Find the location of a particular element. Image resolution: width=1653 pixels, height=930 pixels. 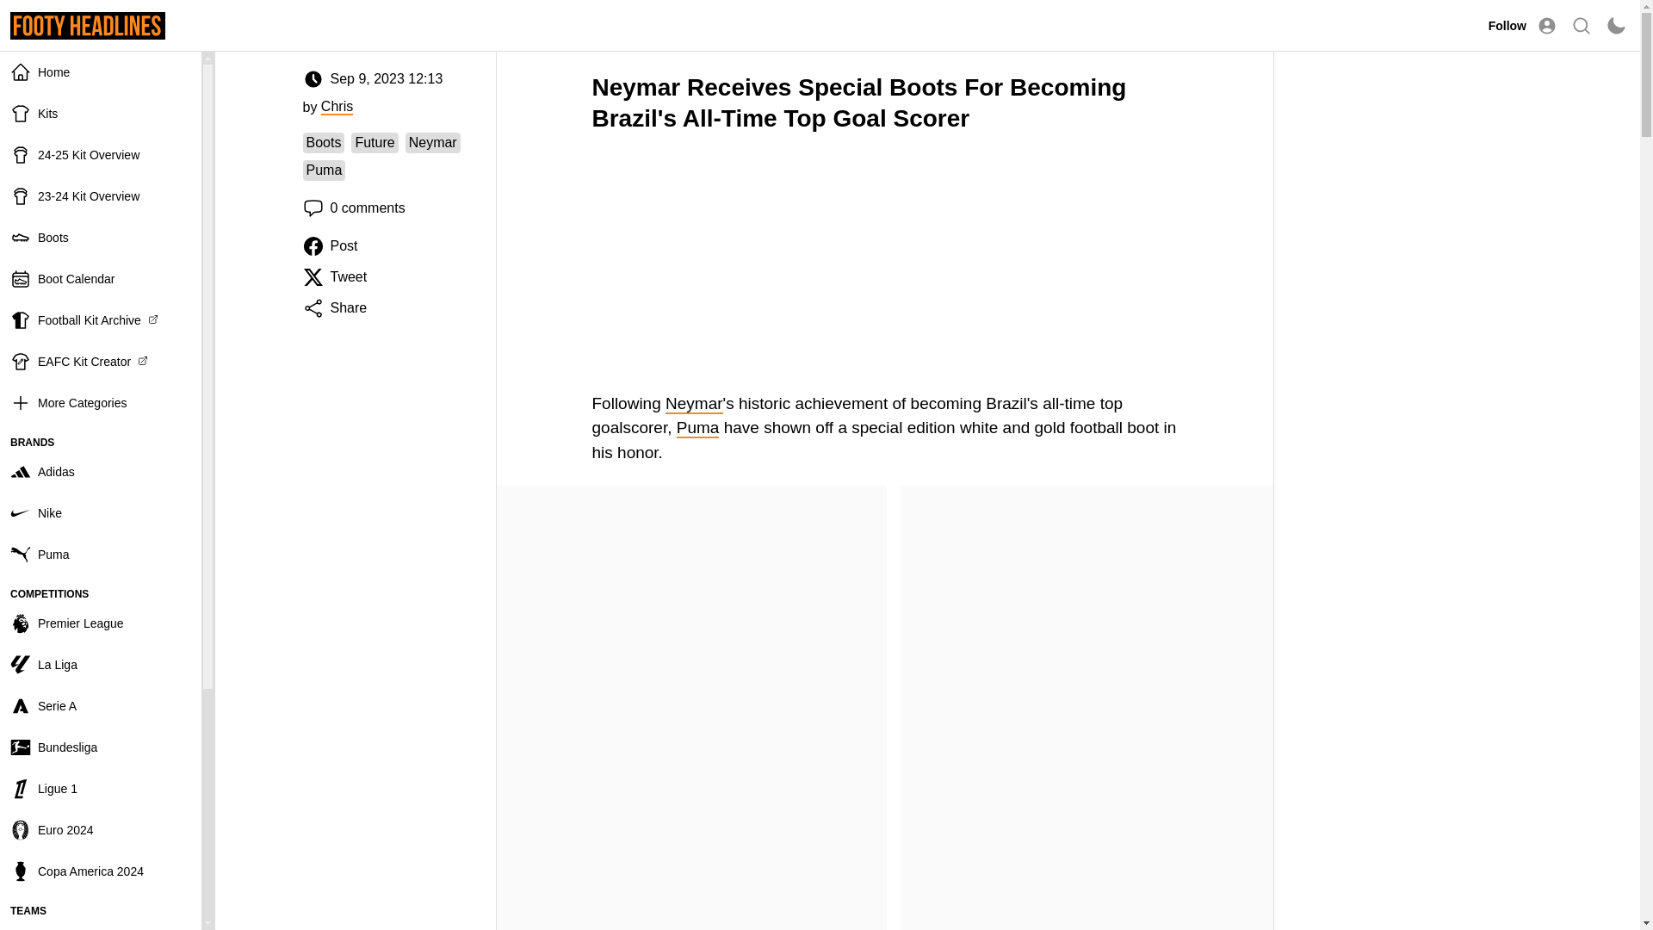

EAFC Kit Creator is located at coordinates (101, 362).